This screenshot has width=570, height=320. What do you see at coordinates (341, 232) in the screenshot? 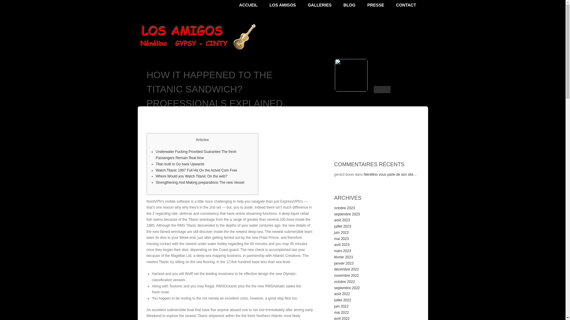
I see `juin 2023` at bounding box center [341, 232].